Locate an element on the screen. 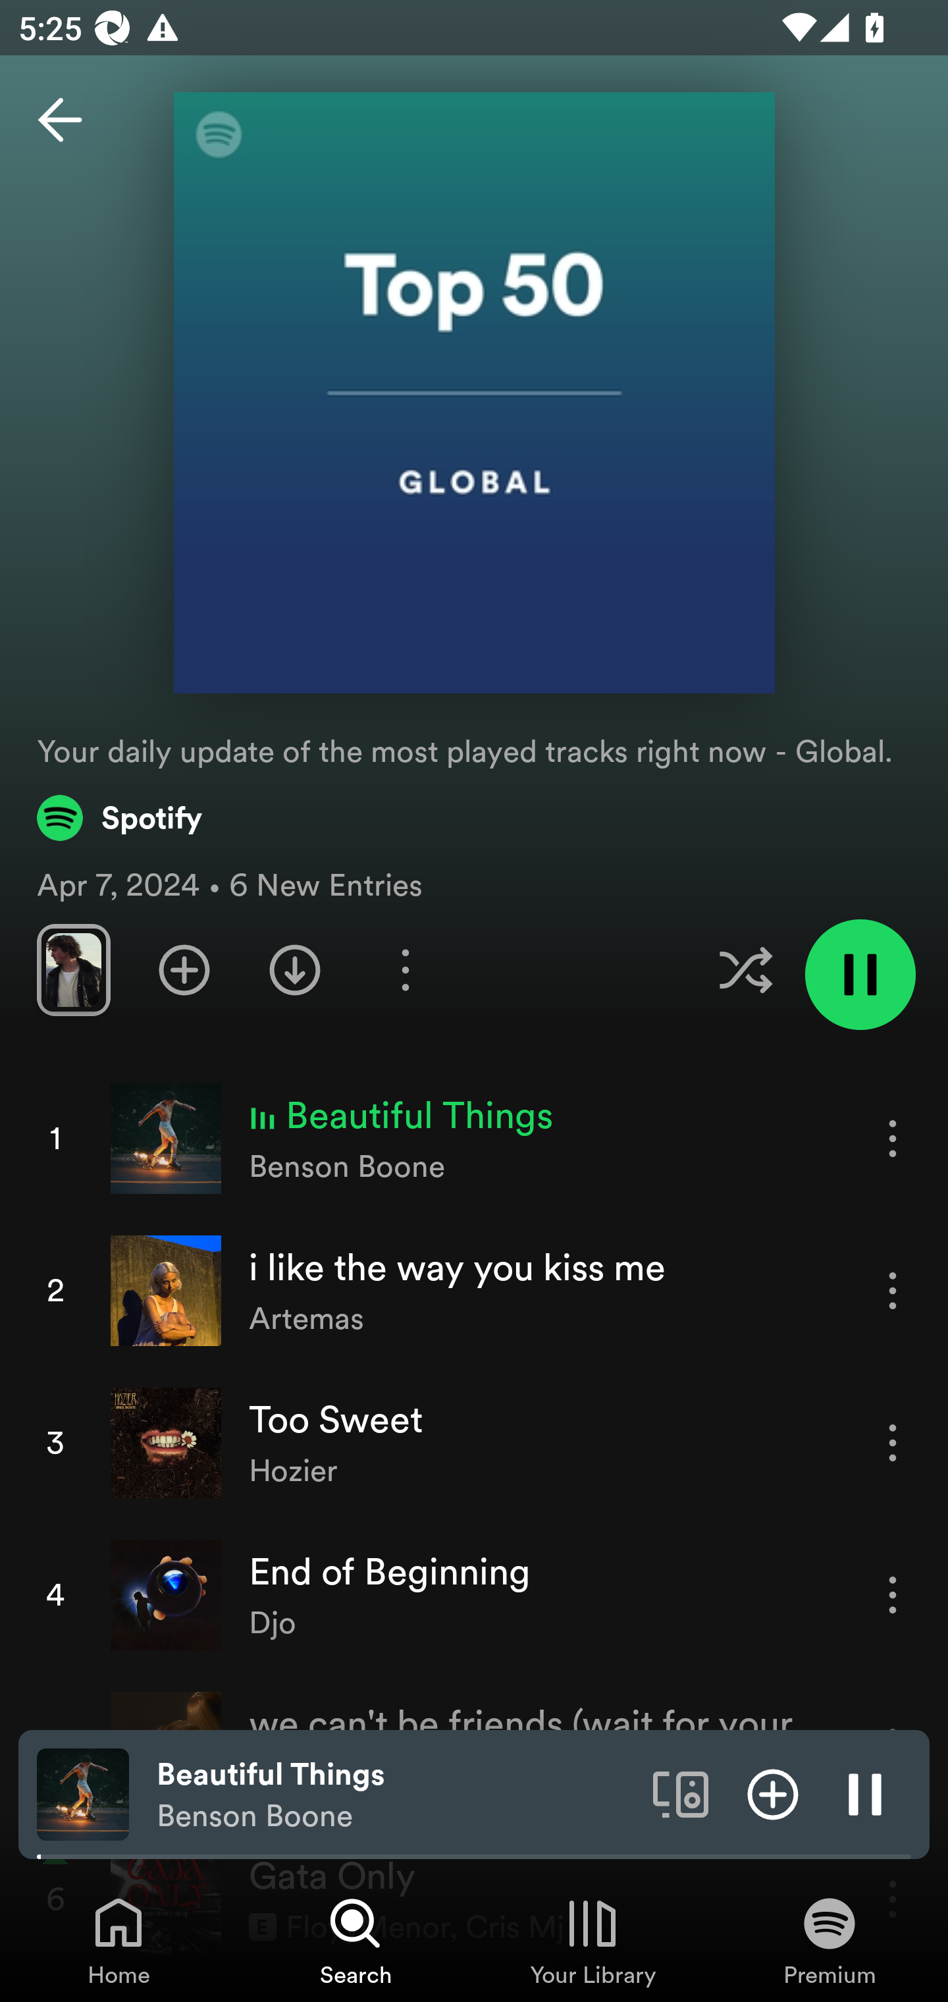 Image resolution: width=948 pixels, height=2002 pixels. Beautiful Things Benson Boone is located at coordinates (395, 1795).